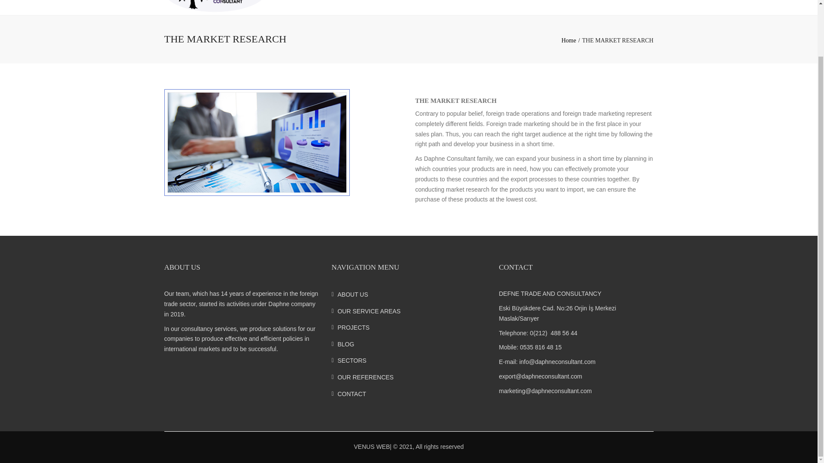  I want to click on OUR SERVICE AREAS, so click(409, 311).